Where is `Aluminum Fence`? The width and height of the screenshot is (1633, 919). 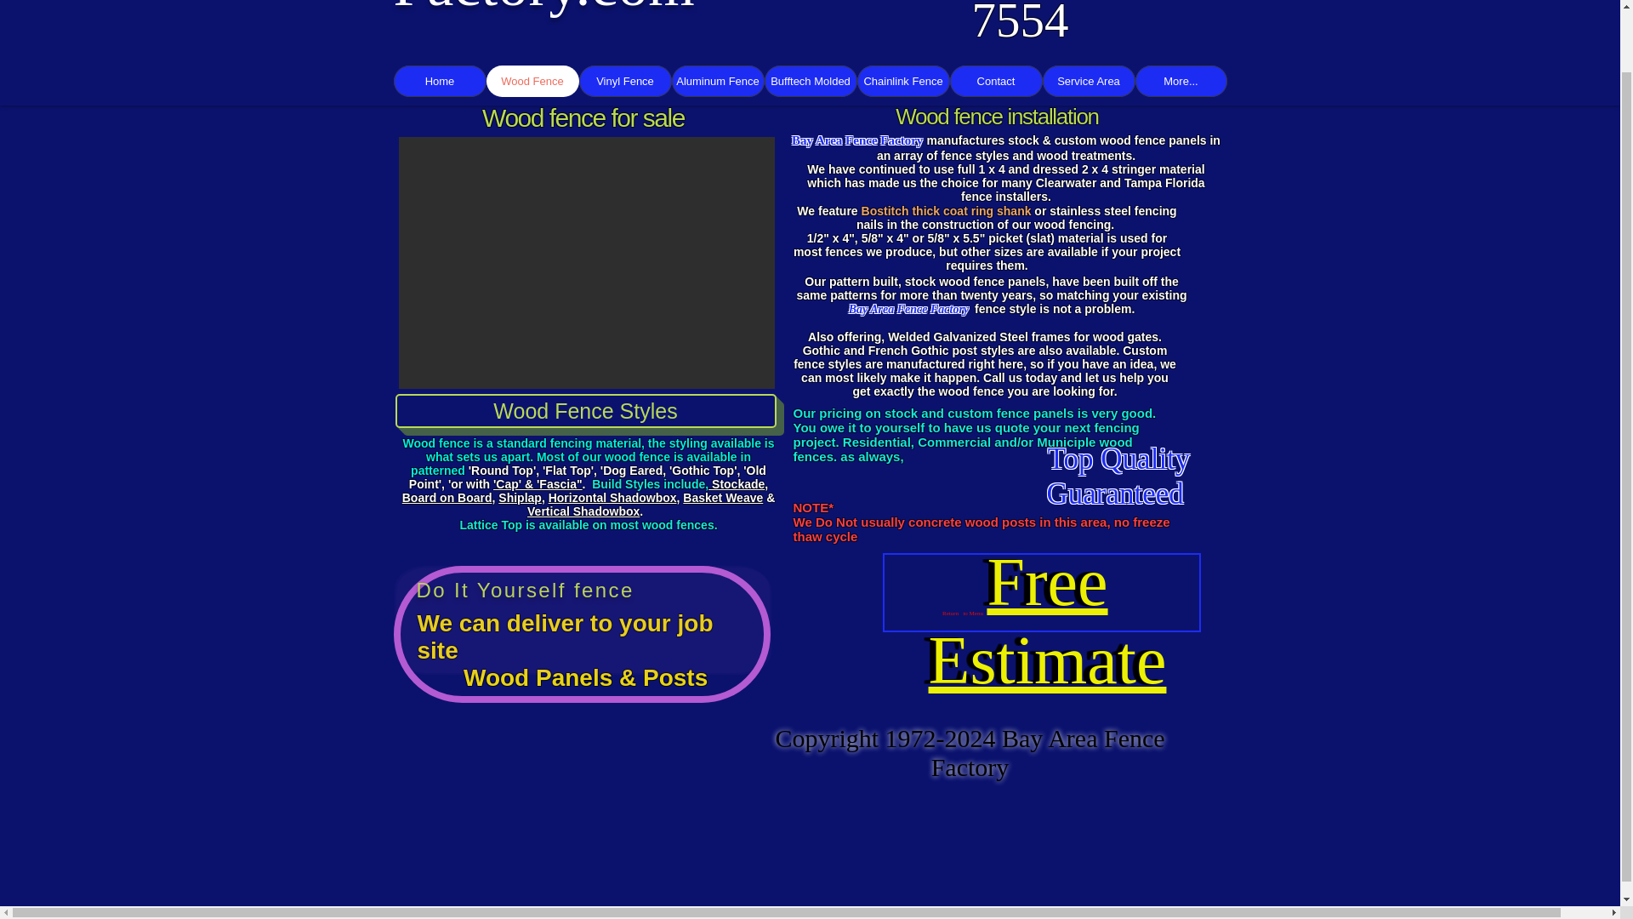 Aluminum Fence is located at coordinates (718, 81).